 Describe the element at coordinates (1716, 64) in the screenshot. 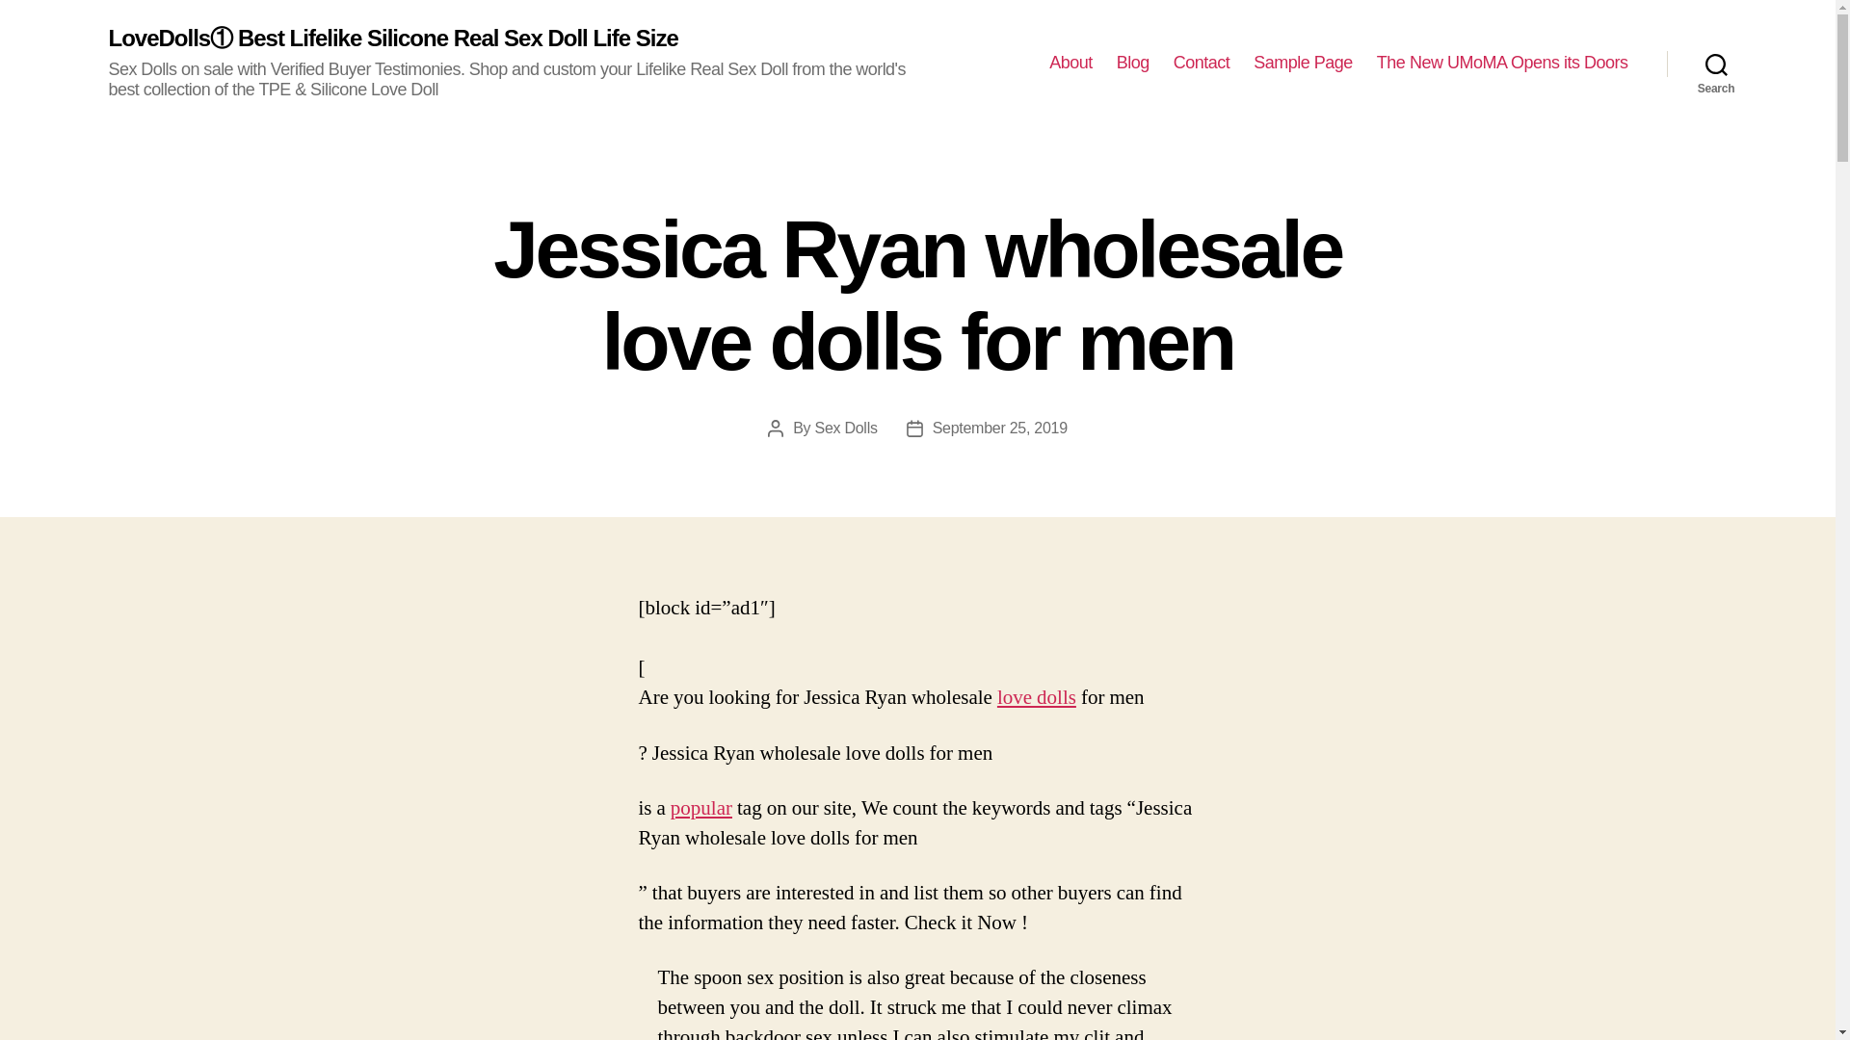

I see `Search` at that location.